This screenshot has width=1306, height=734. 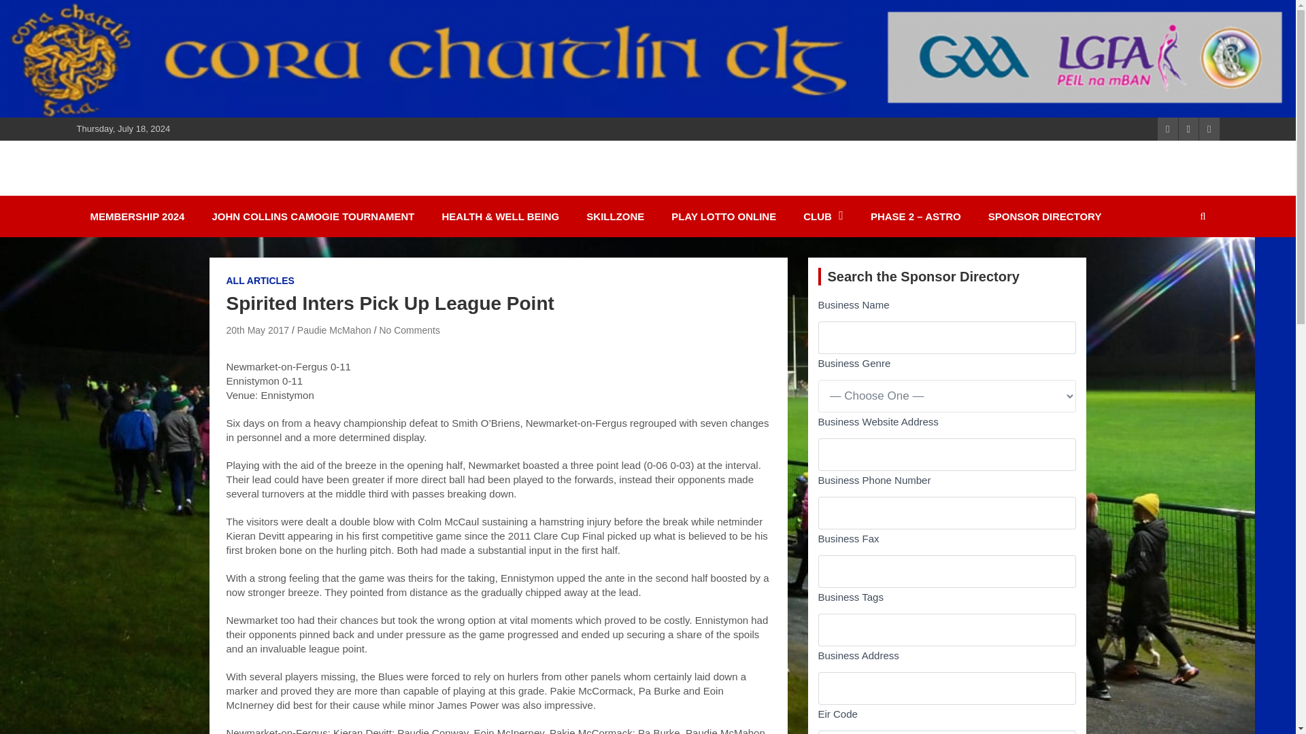 I want to click on Spirited Inters Pick Up League Point, so click(x=257, y=330).